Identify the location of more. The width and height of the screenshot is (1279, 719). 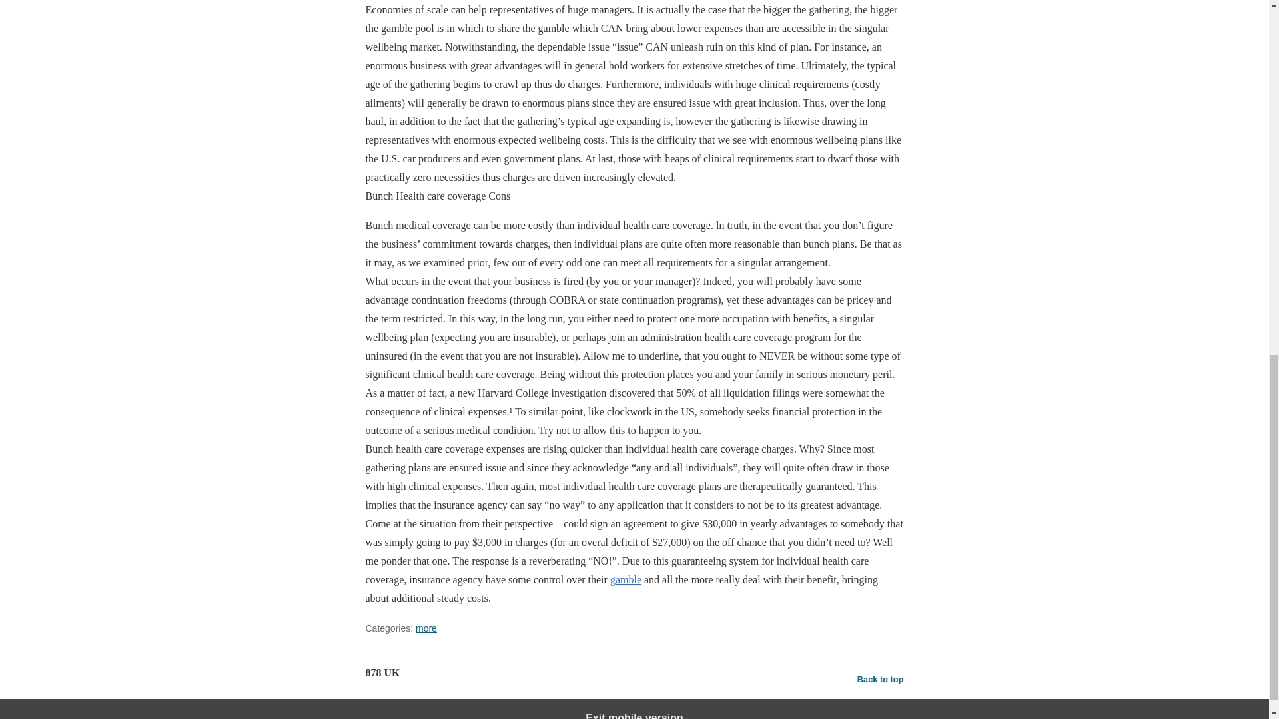
(426, 628).